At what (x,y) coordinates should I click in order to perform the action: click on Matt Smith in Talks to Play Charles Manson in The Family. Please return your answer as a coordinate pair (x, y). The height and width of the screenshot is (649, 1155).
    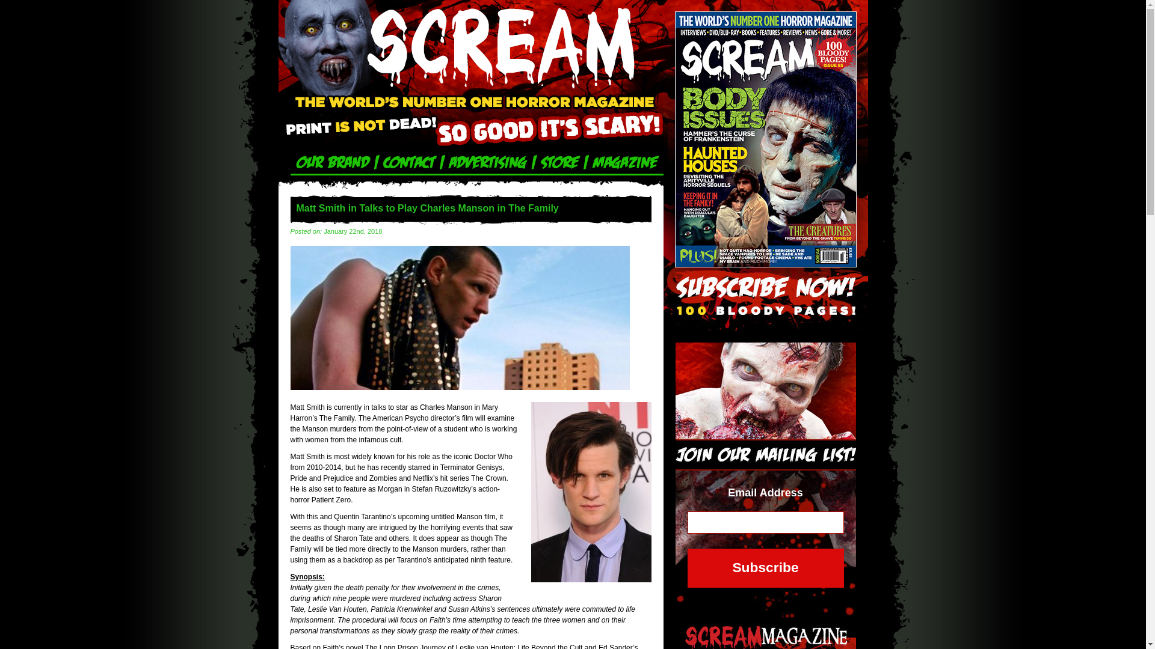
    Looking at the image, I should click on (460, 388).